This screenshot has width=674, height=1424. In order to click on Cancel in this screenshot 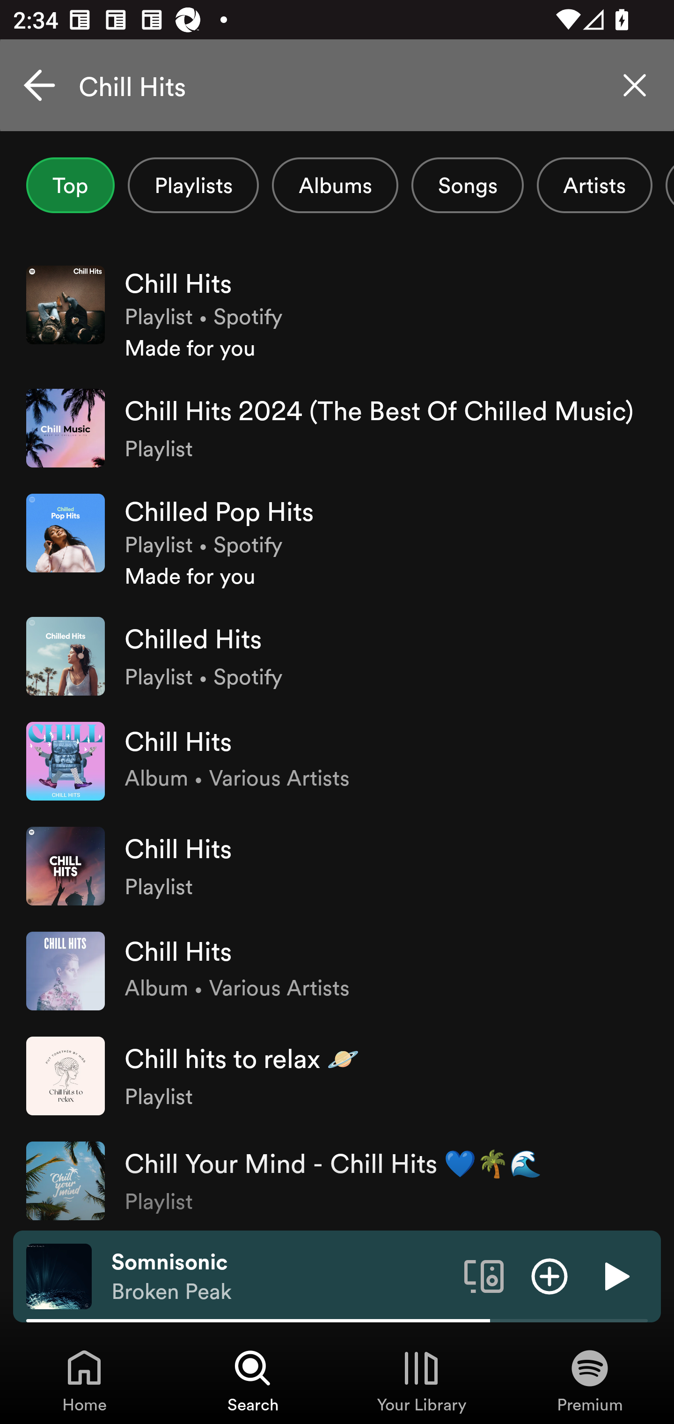, I will do `click(39, 85)`.